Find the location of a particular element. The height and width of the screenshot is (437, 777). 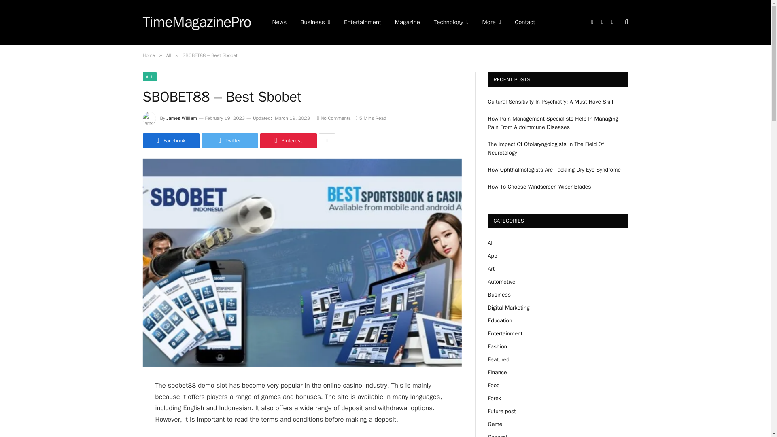

Business is located at coordinates (315, 22).